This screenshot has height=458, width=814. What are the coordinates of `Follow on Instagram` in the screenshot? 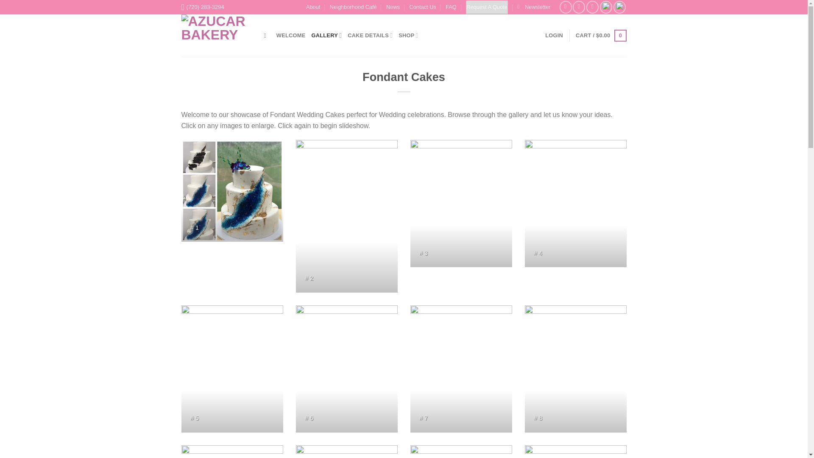 It's located at (579, 7).